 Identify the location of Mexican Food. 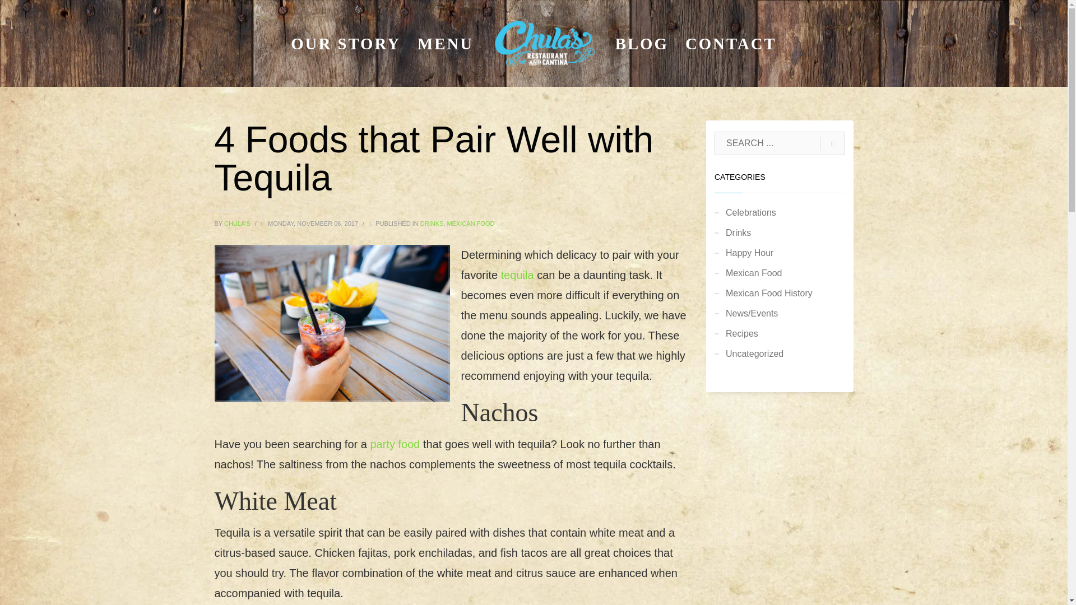
(779, 273).